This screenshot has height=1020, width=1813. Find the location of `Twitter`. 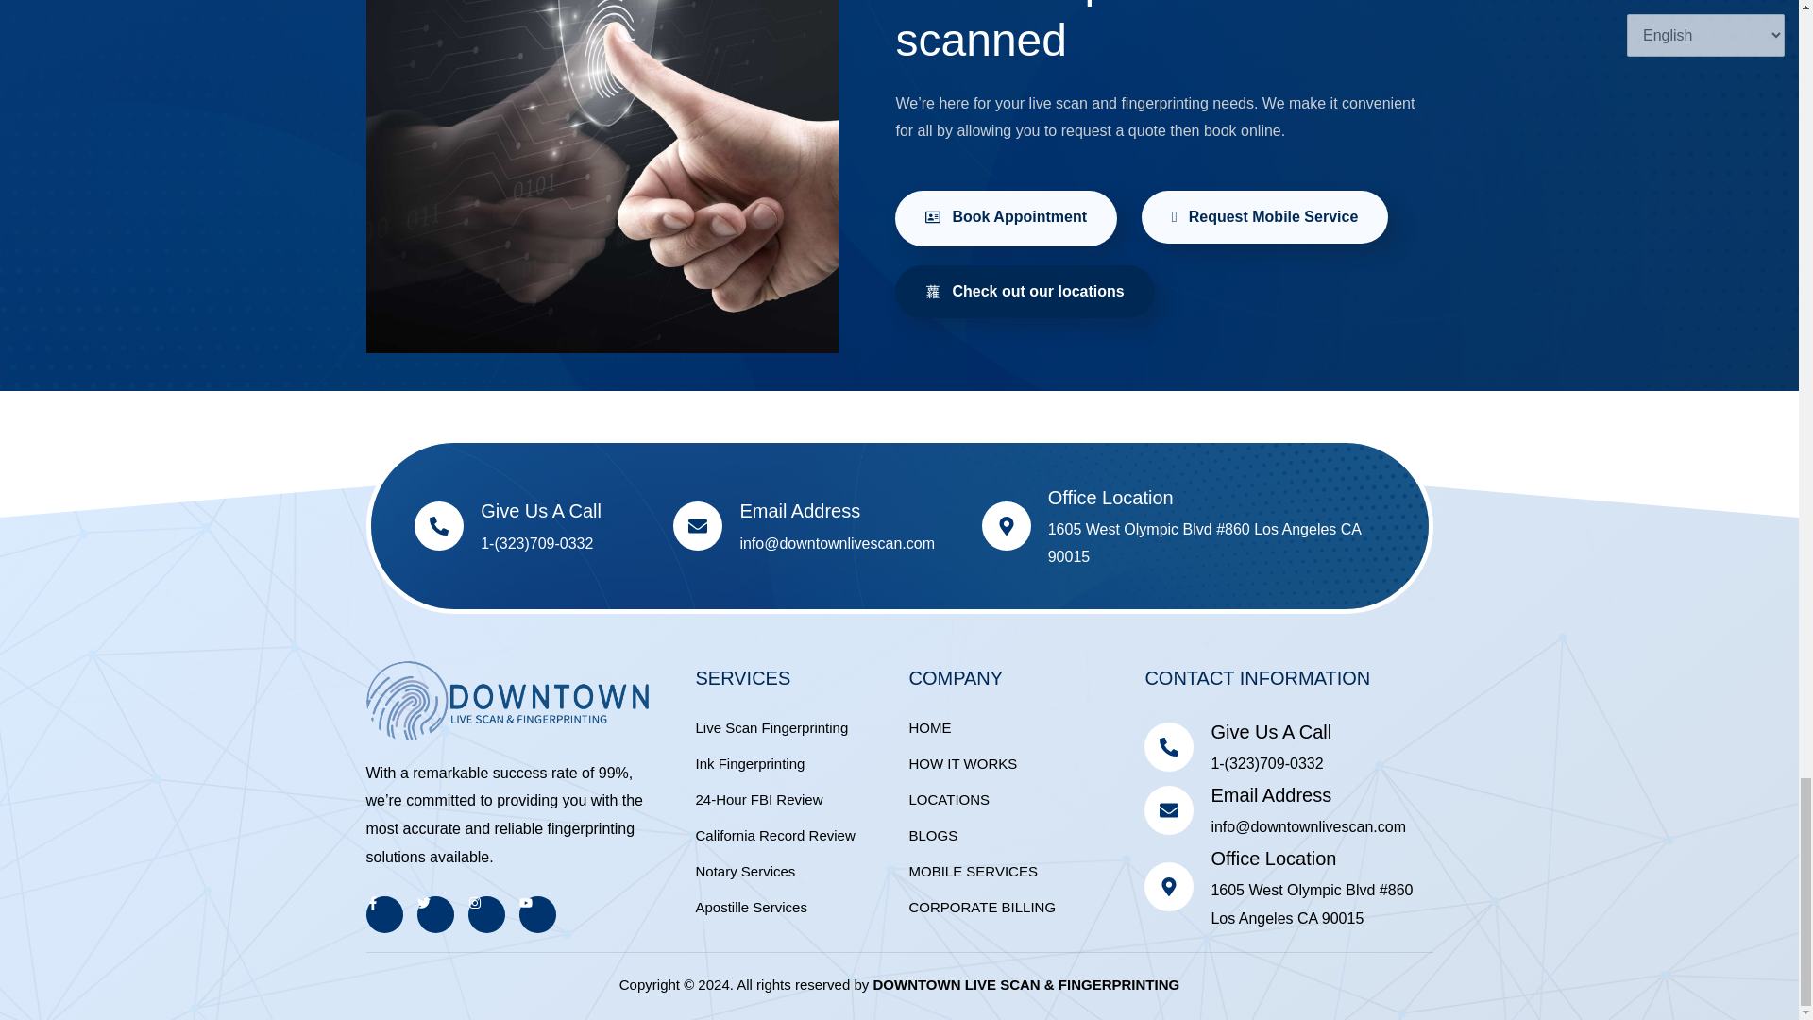

Twitter is located at coordinates (435, 914).